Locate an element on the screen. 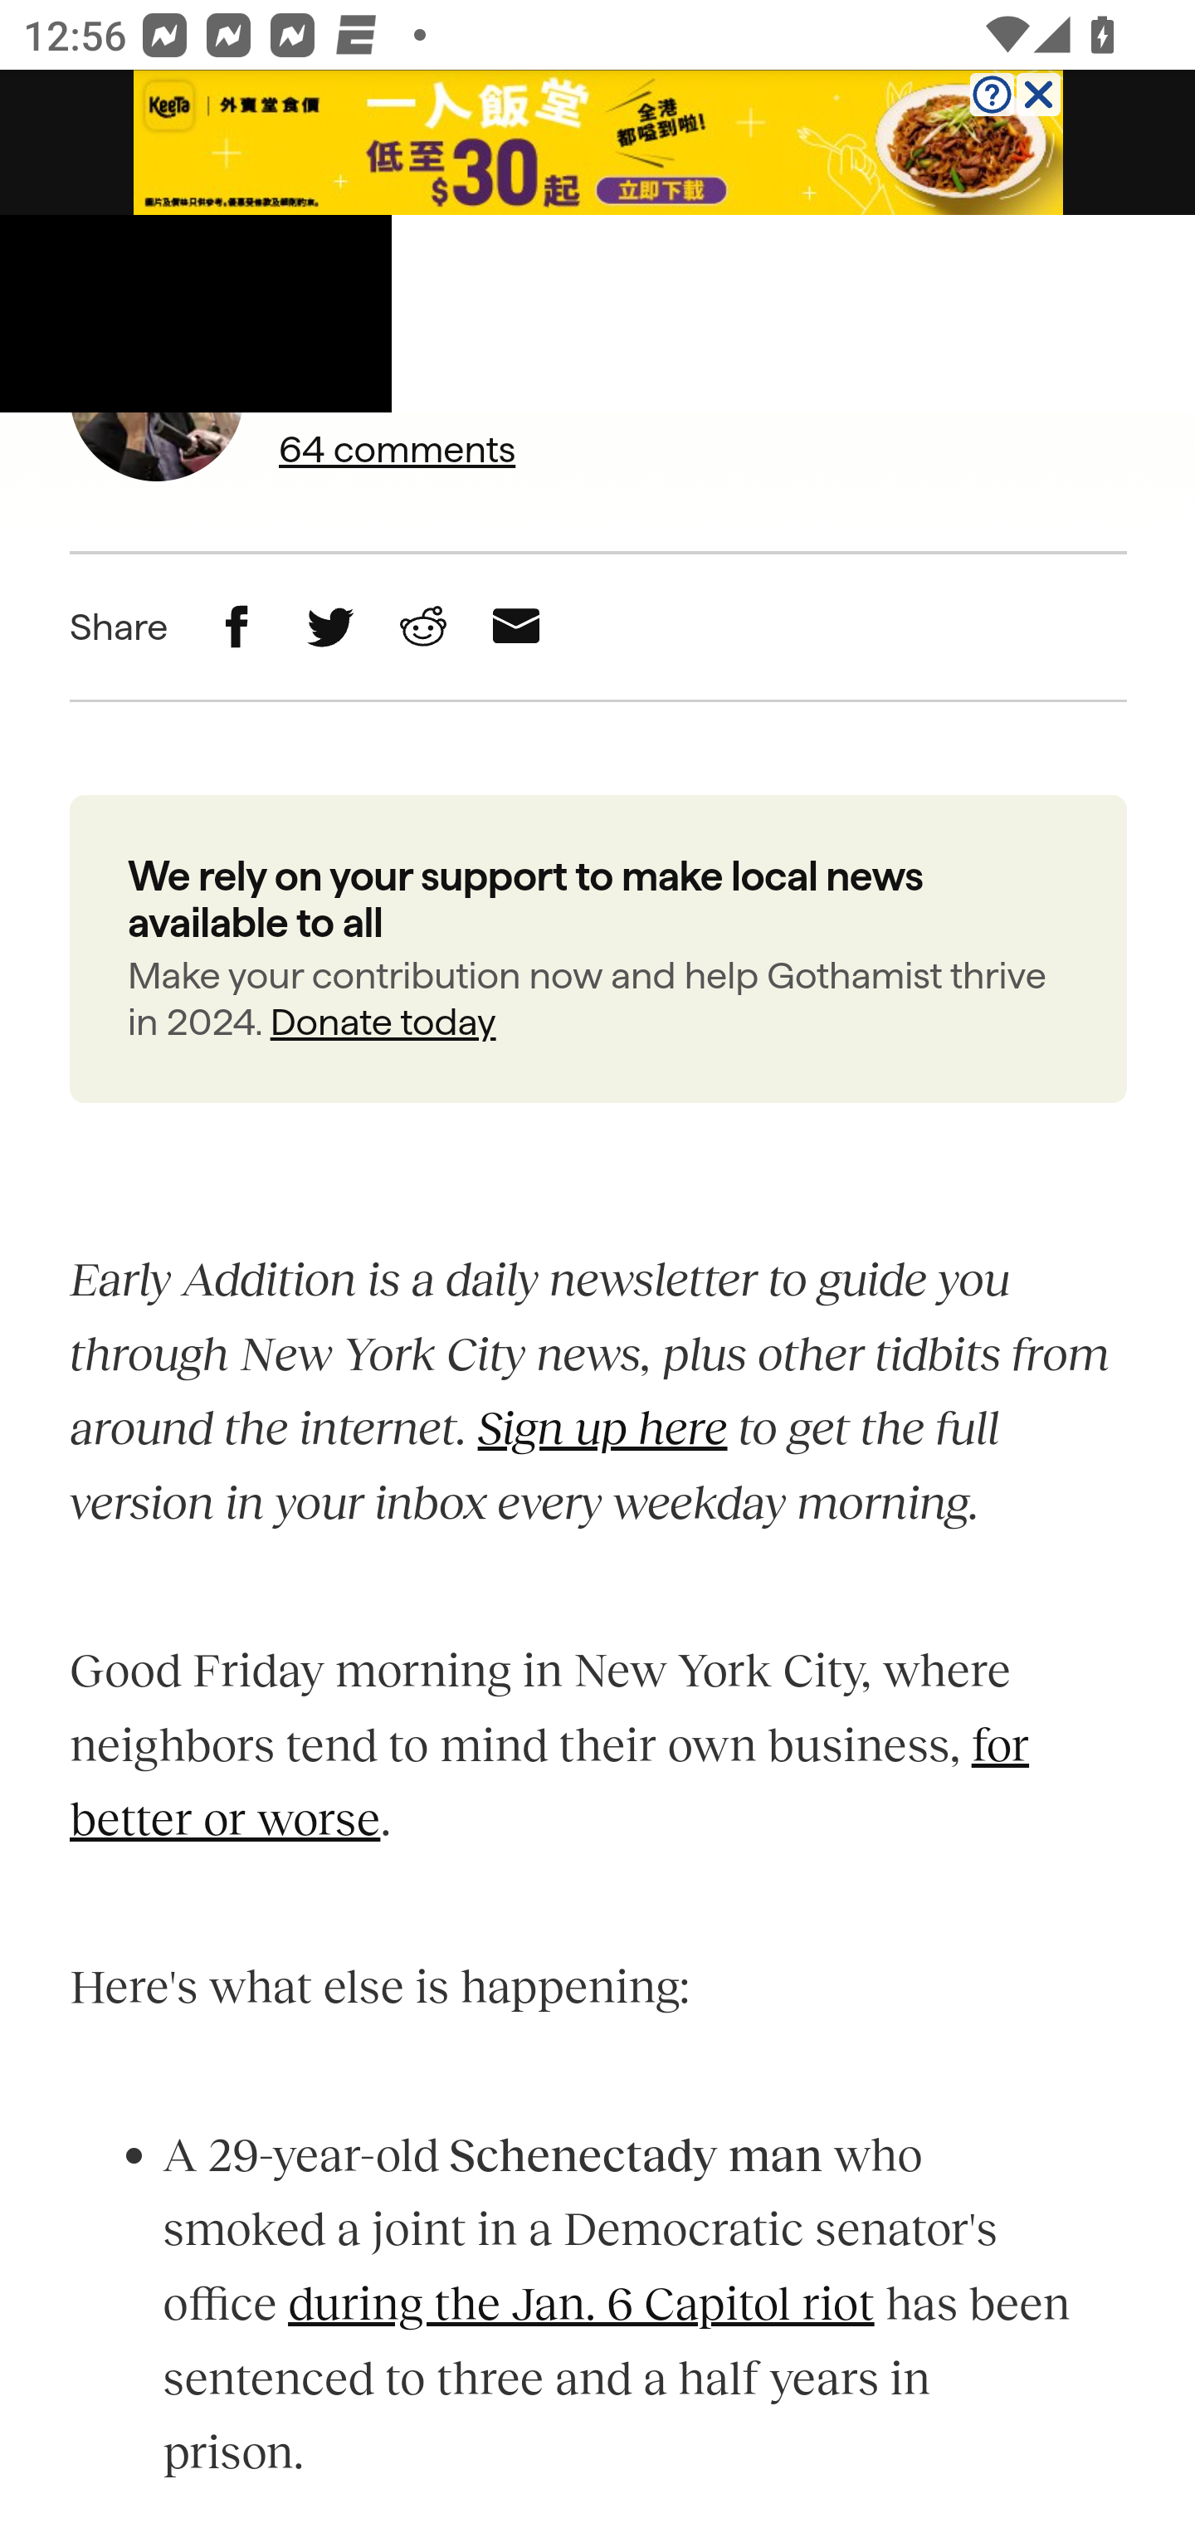 Image resolution: width=1195 pixels, height=2523 pixels. Twitter is located at coordinates (330, 627).